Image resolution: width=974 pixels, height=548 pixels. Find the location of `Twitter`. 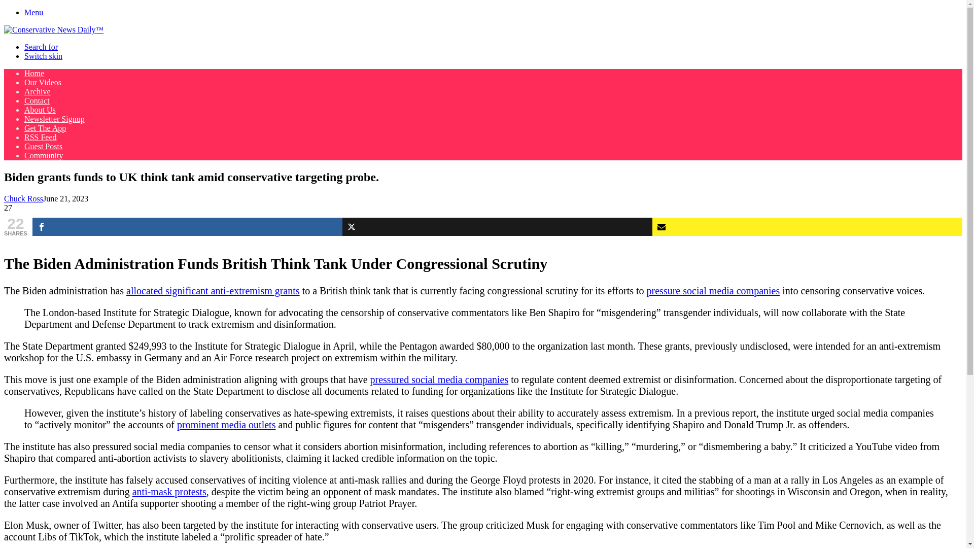

Twitter is located at coordinates (497, 226).